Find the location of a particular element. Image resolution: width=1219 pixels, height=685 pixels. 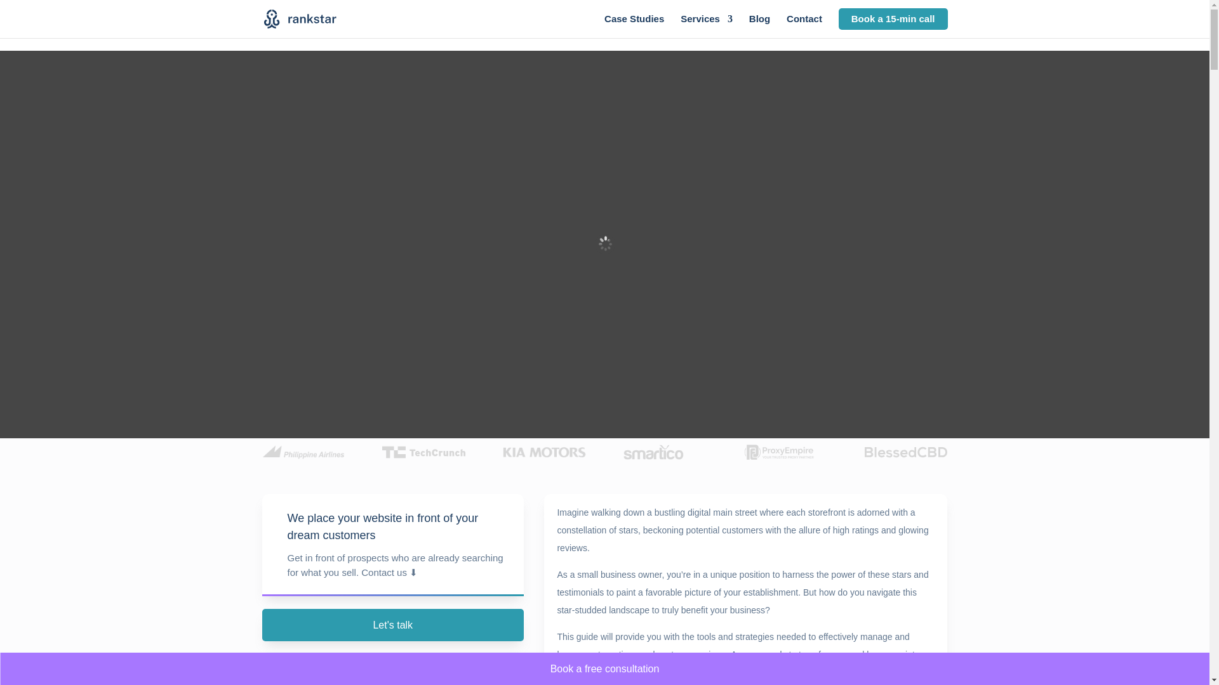

Case Studies is located at coordinates (634, 26).